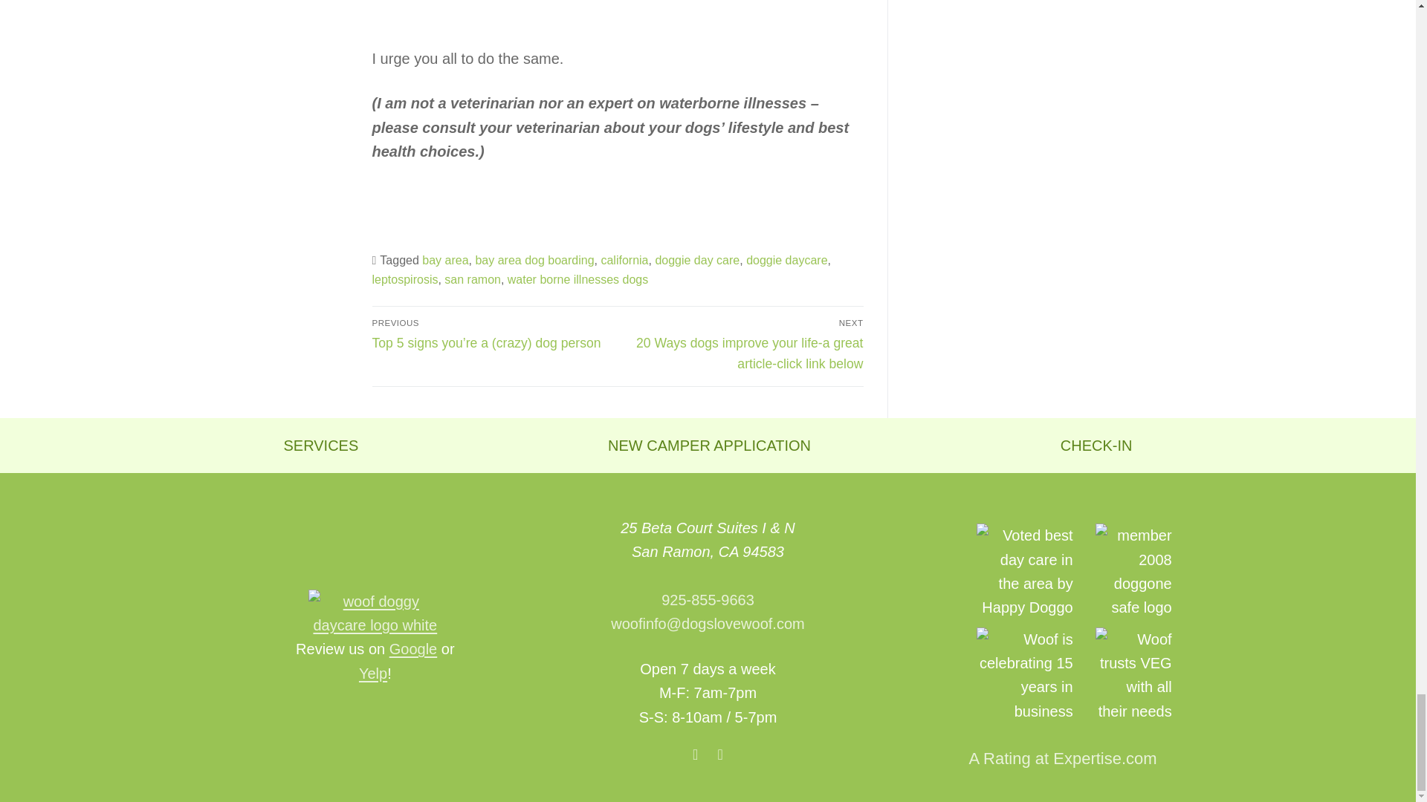  What do you see at coordinates (719, 754) in the screenshot?
I see `Instagram` at bounding box center [719, 754].